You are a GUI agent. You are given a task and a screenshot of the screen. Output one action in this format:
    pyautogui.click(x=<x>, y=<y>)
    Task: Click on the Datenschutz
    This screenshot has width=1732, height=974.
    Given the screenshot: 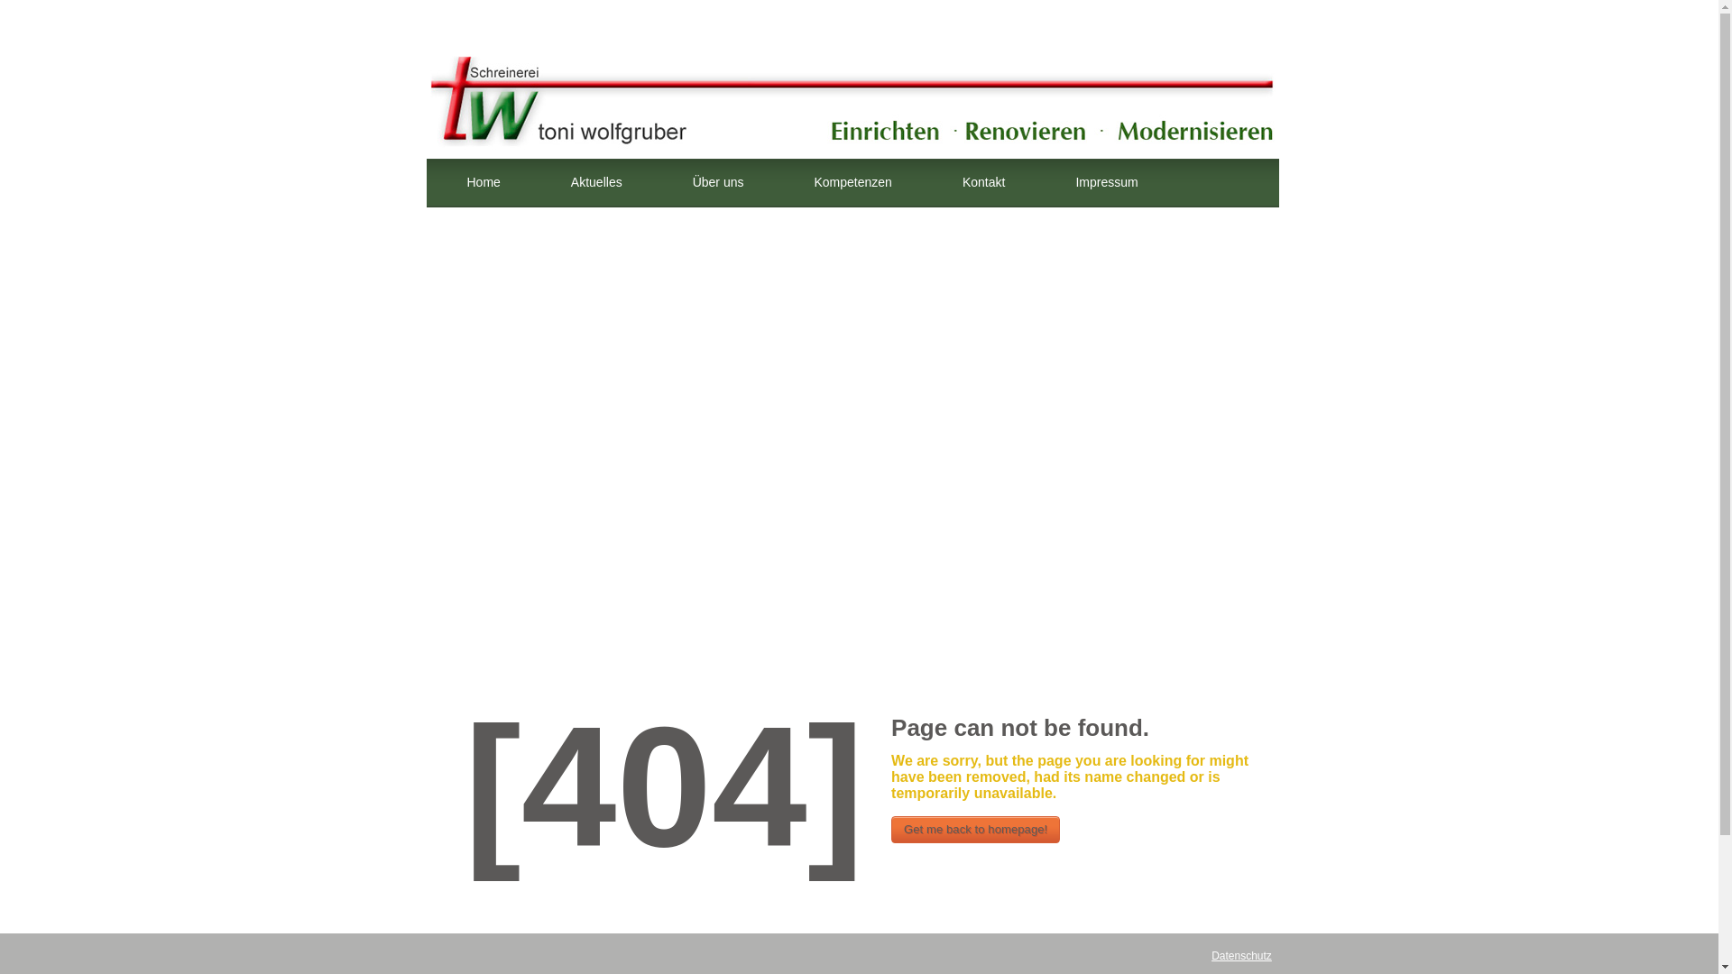 What is the action you would take?
    pyautogui.click(x=1241, y=956)
    